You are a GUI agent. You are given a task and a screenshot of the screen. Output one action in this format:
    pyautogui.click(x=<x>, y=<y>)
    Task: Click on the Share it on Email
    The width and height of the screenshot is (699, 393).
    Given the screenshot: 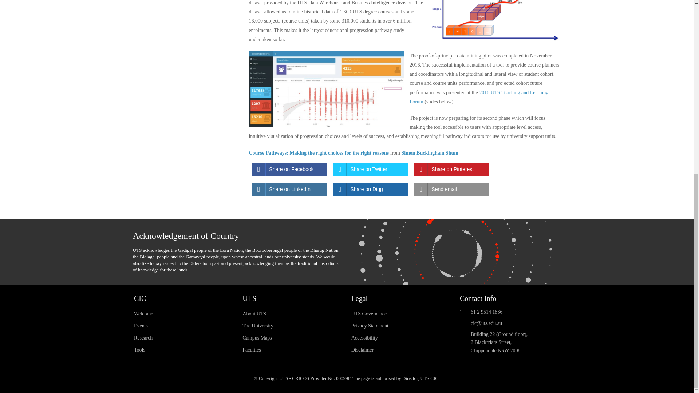 What is the action you would take?
    pyautogui.click(x=451, y=189)
    